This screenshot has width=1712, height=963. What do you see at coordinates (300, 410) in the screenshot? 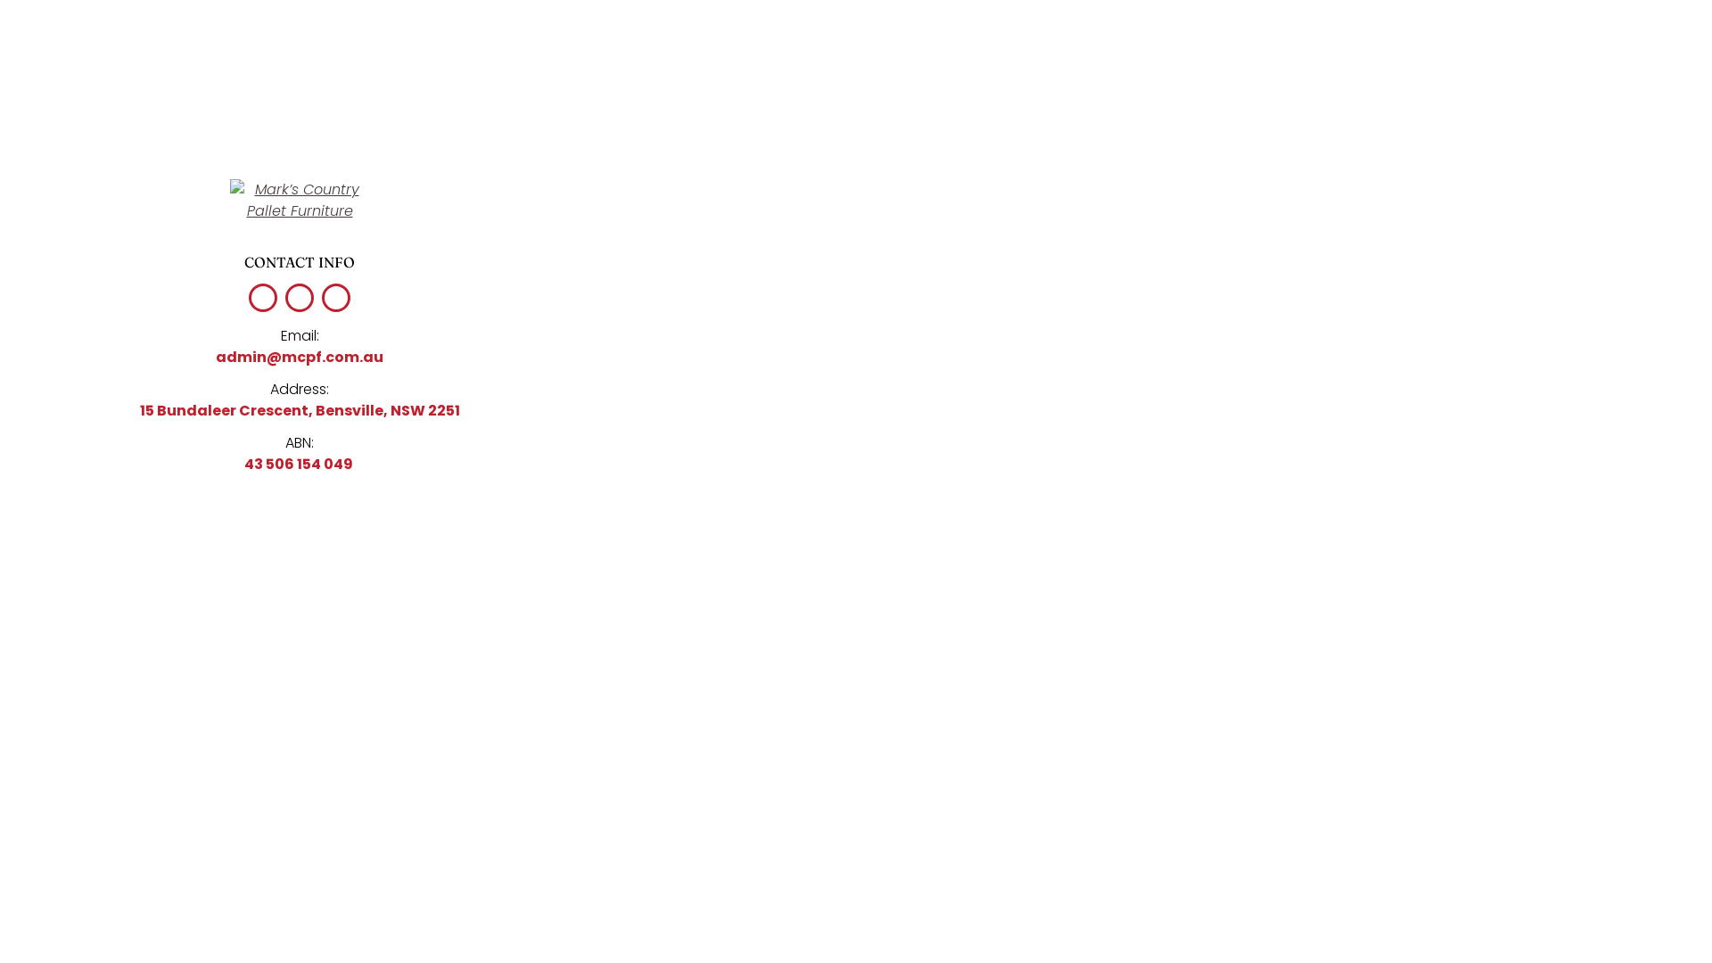
I see `15 Bundaleer Crescent, Bensville, NSW 2251` at bounding box center [300, 410].